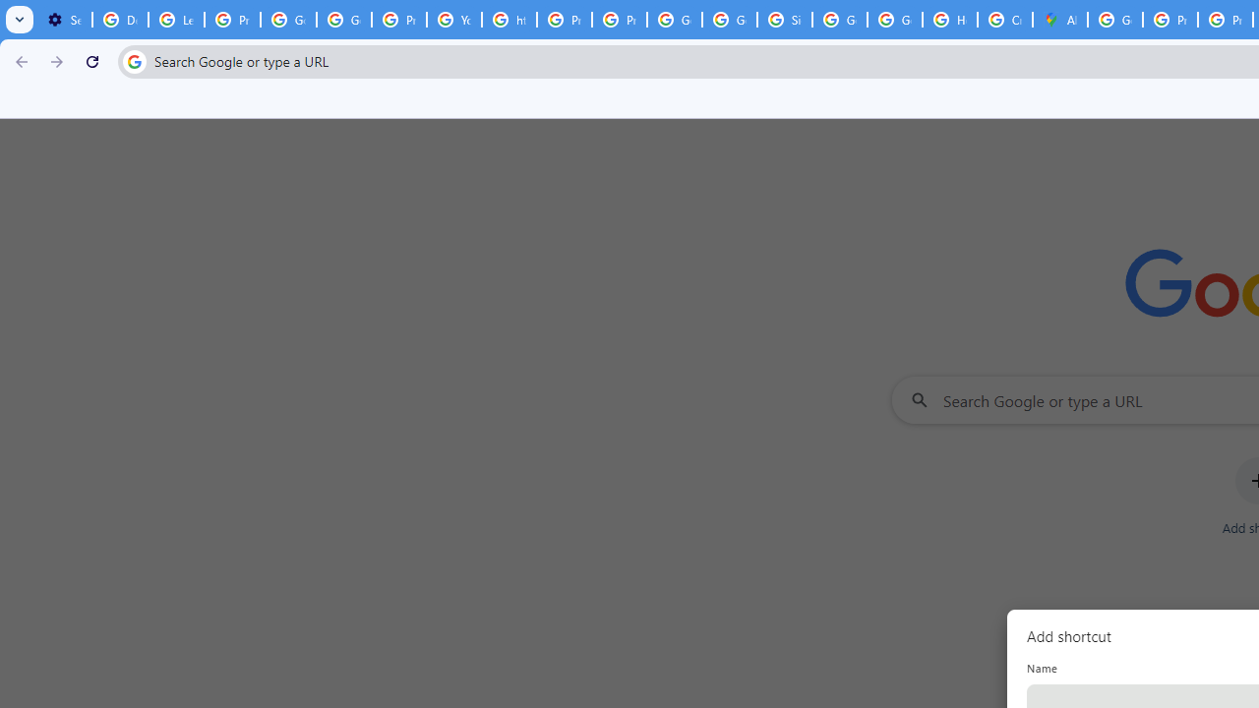 The width and height of the screenshot is (1259, 708). I want to click on Google Account Help, so click(344, 20).